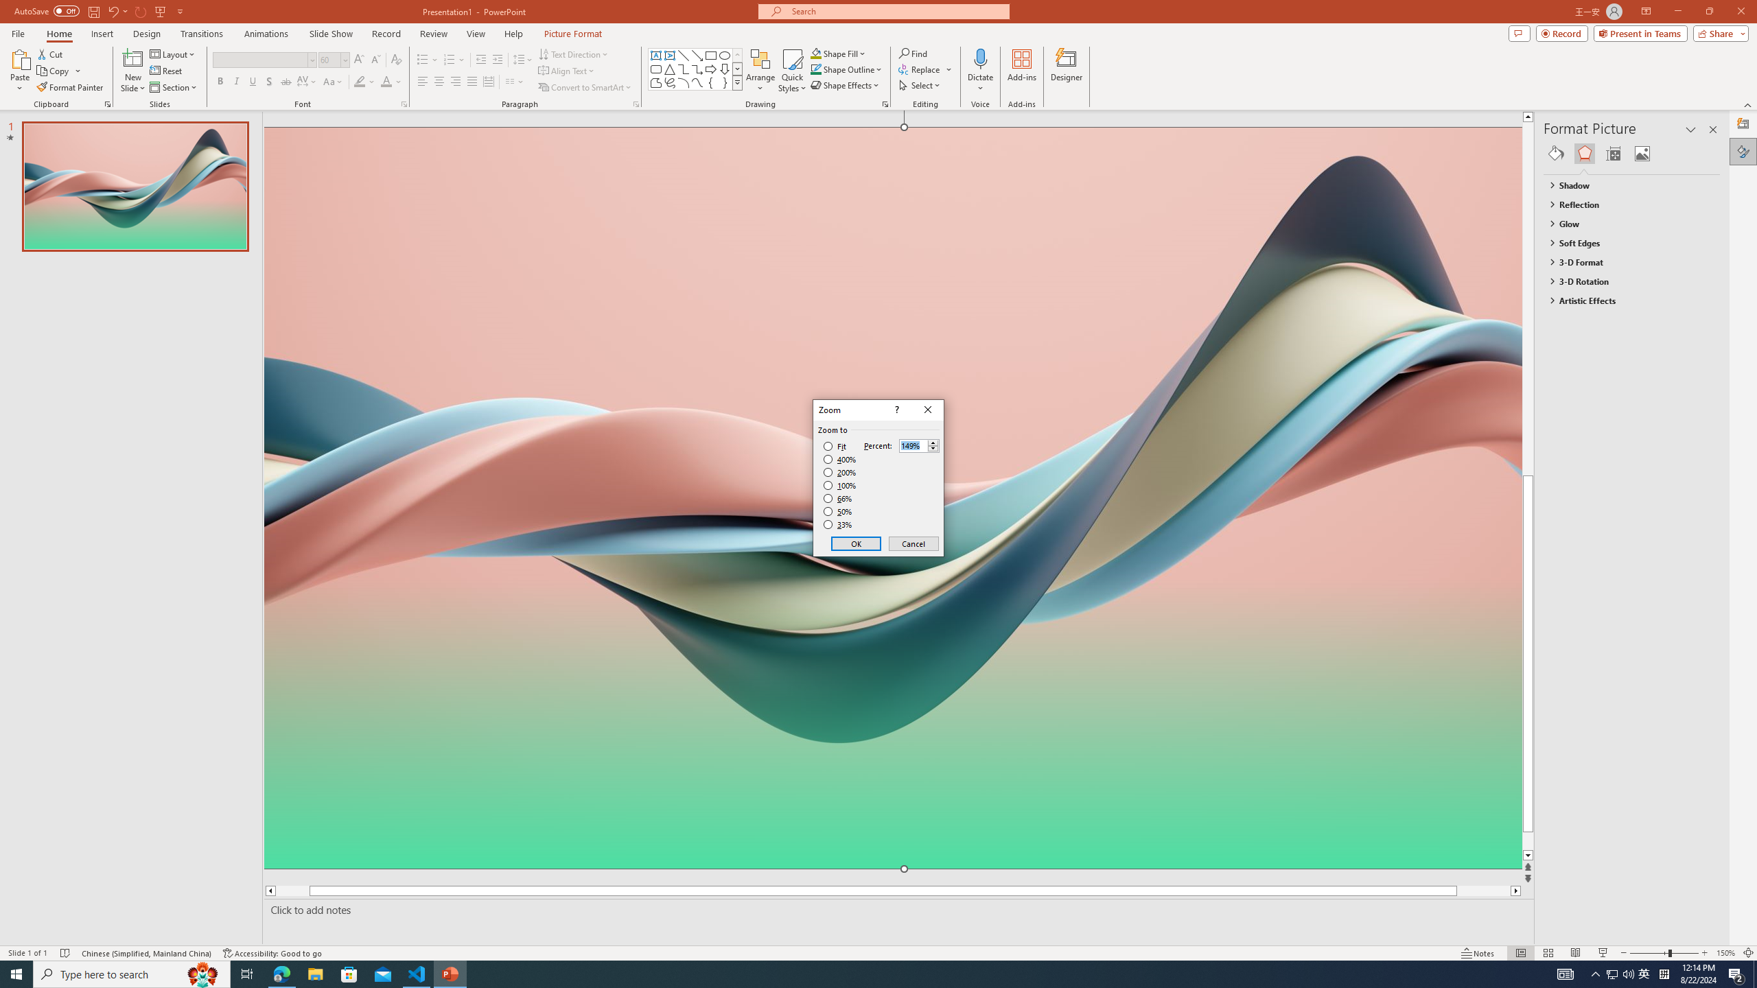 Image resolution: width=1757 pixels, height=988 pixels. Describe the element at coordinates (725, 82) in the screenshot. I see `Right Brace` at that location.